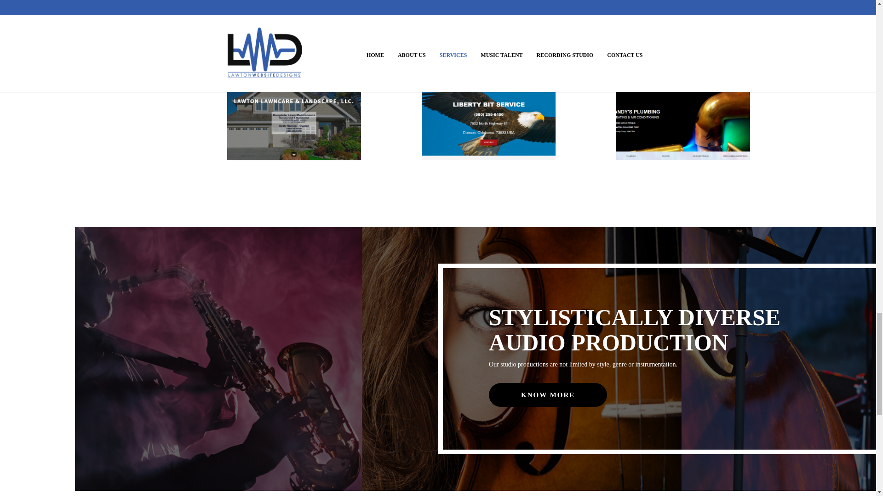 The image size is (883, 496). What do you see at coordinates (294, 14) in the screenshot?
I see `CLIENT 13` at bounding box center [294, 14].